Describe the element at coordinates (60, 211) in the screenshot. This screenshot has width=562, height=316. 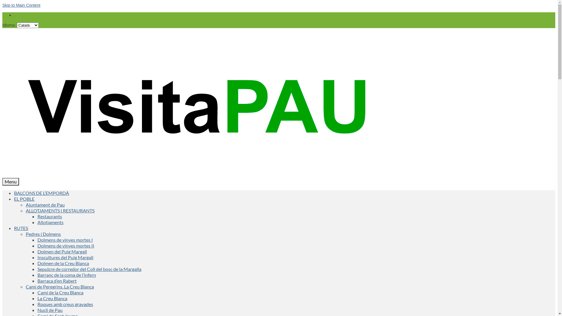
I see `ALLOTJAMENTS I RESTAURANTS` at that location.